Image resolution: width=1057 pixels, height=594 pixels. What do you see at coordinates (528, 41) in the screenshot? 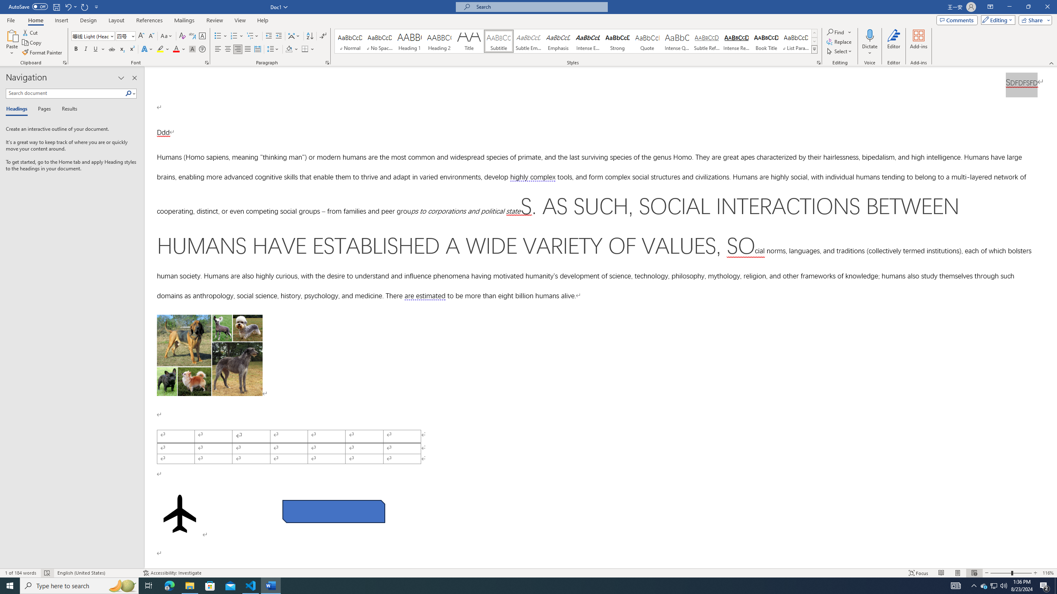
I see `Subtle Emphasis` at bounding box center [528, 41].